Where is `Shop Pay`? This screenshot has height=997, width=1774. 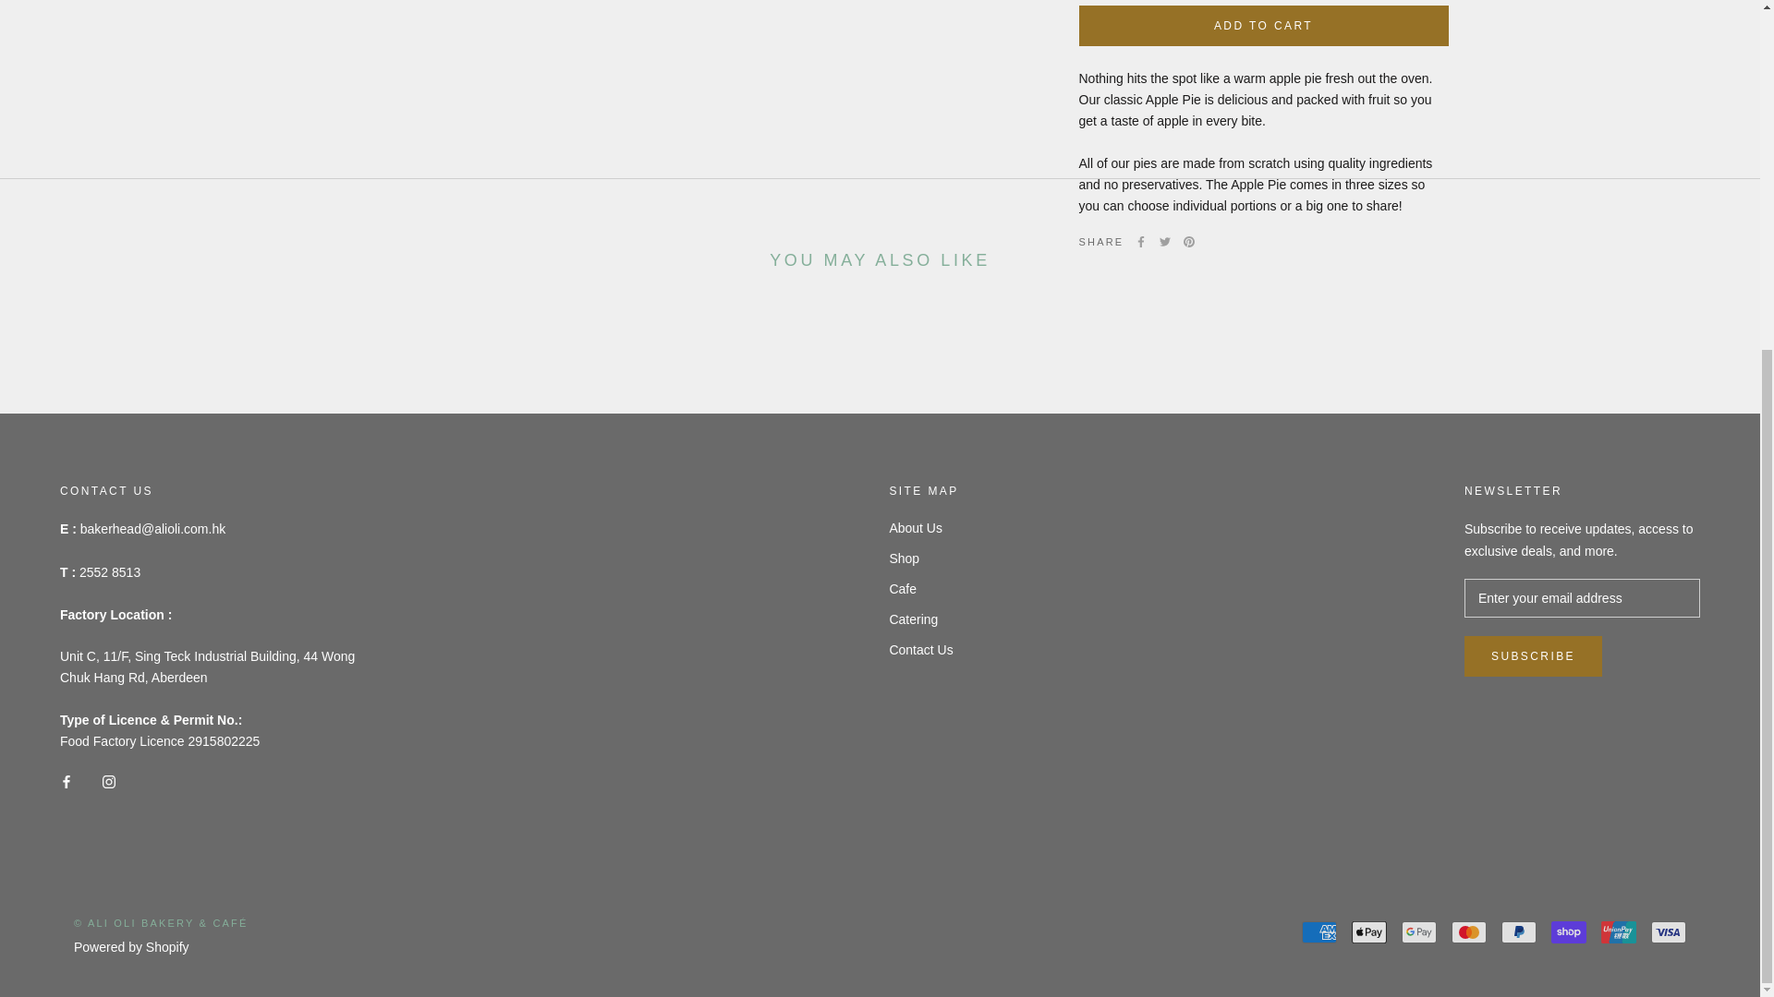
Shop Pay is located at coordinates (1568, 931).